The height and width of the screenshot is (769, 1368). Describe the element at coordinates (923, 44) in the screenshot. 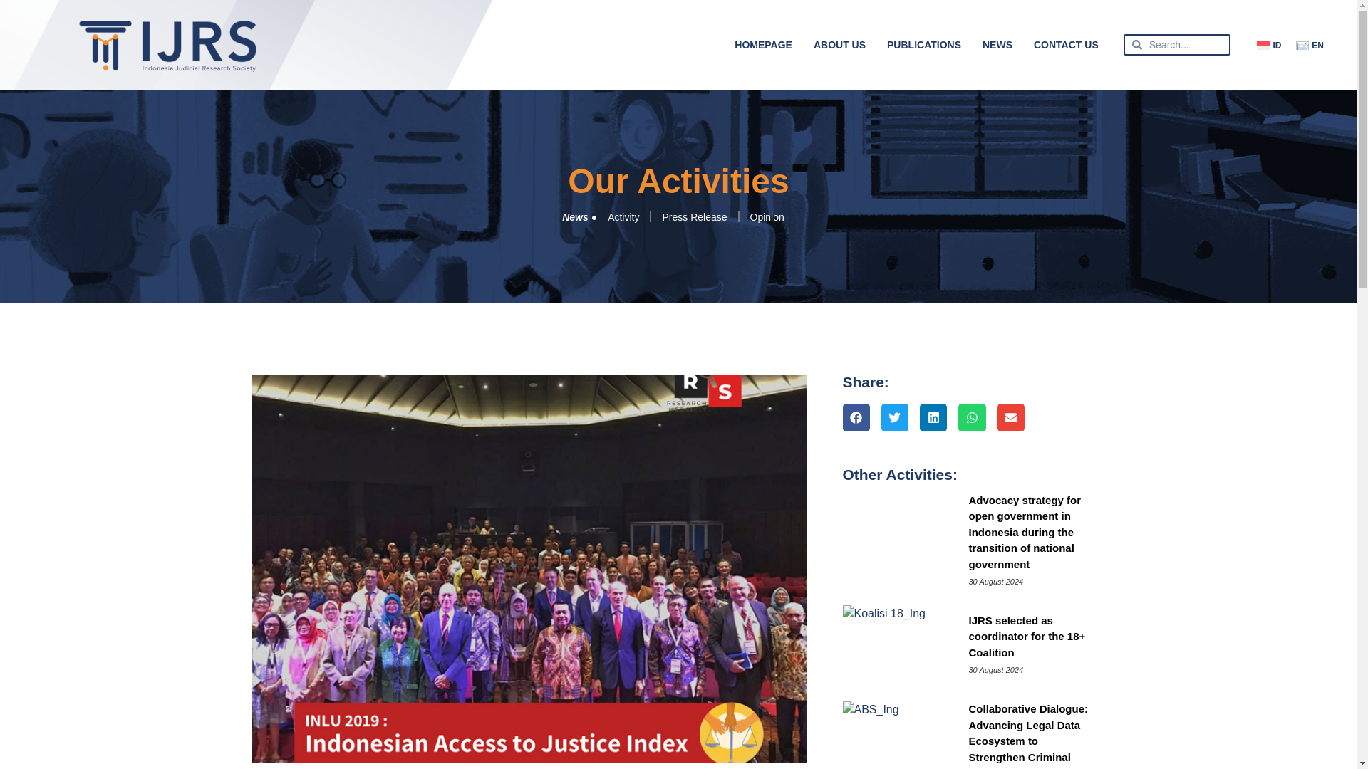

I see `PUBLICATIONS` at that location.